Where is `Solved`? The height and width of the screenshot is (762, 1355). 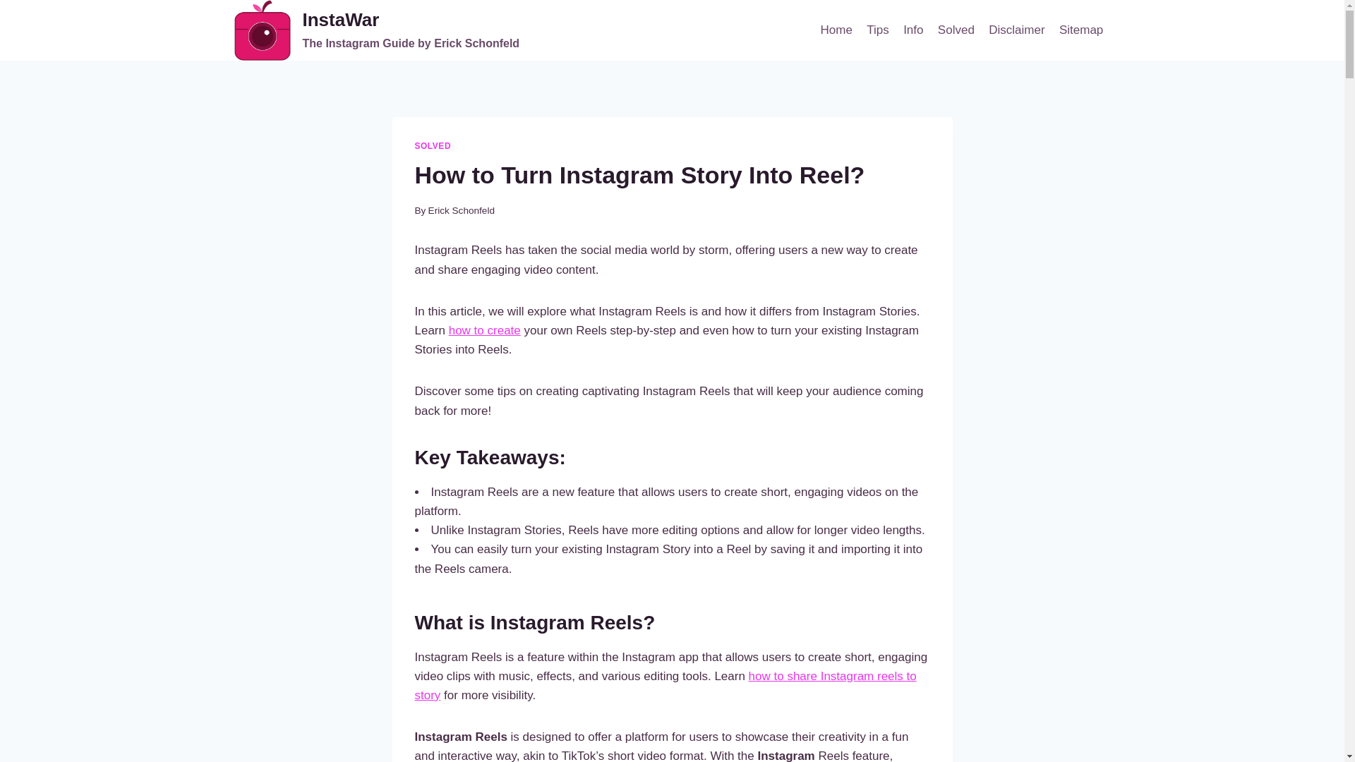 Solved is located at coordinates (956, 30).